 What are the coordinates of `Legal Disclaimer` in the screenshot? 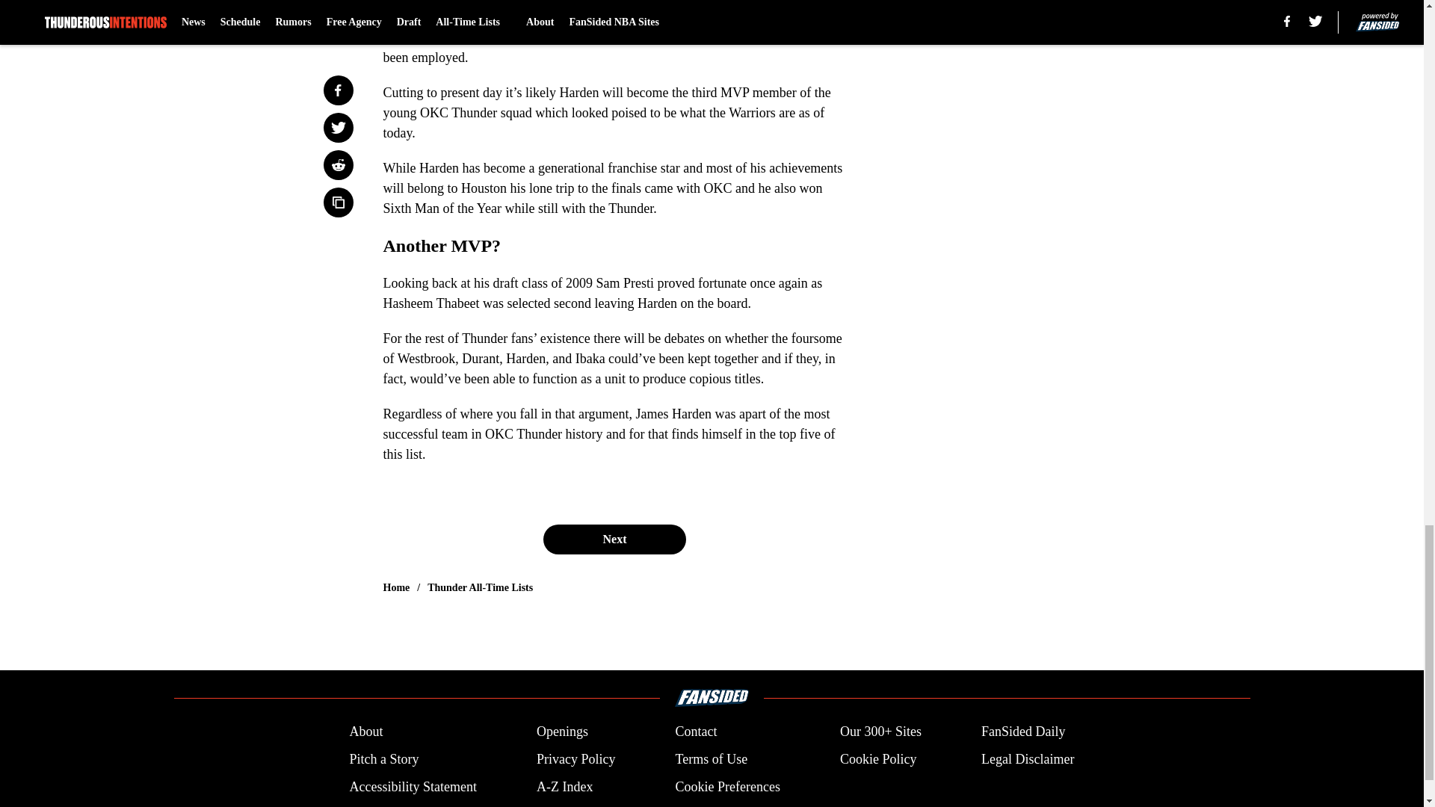 It's located at (1027, 759).